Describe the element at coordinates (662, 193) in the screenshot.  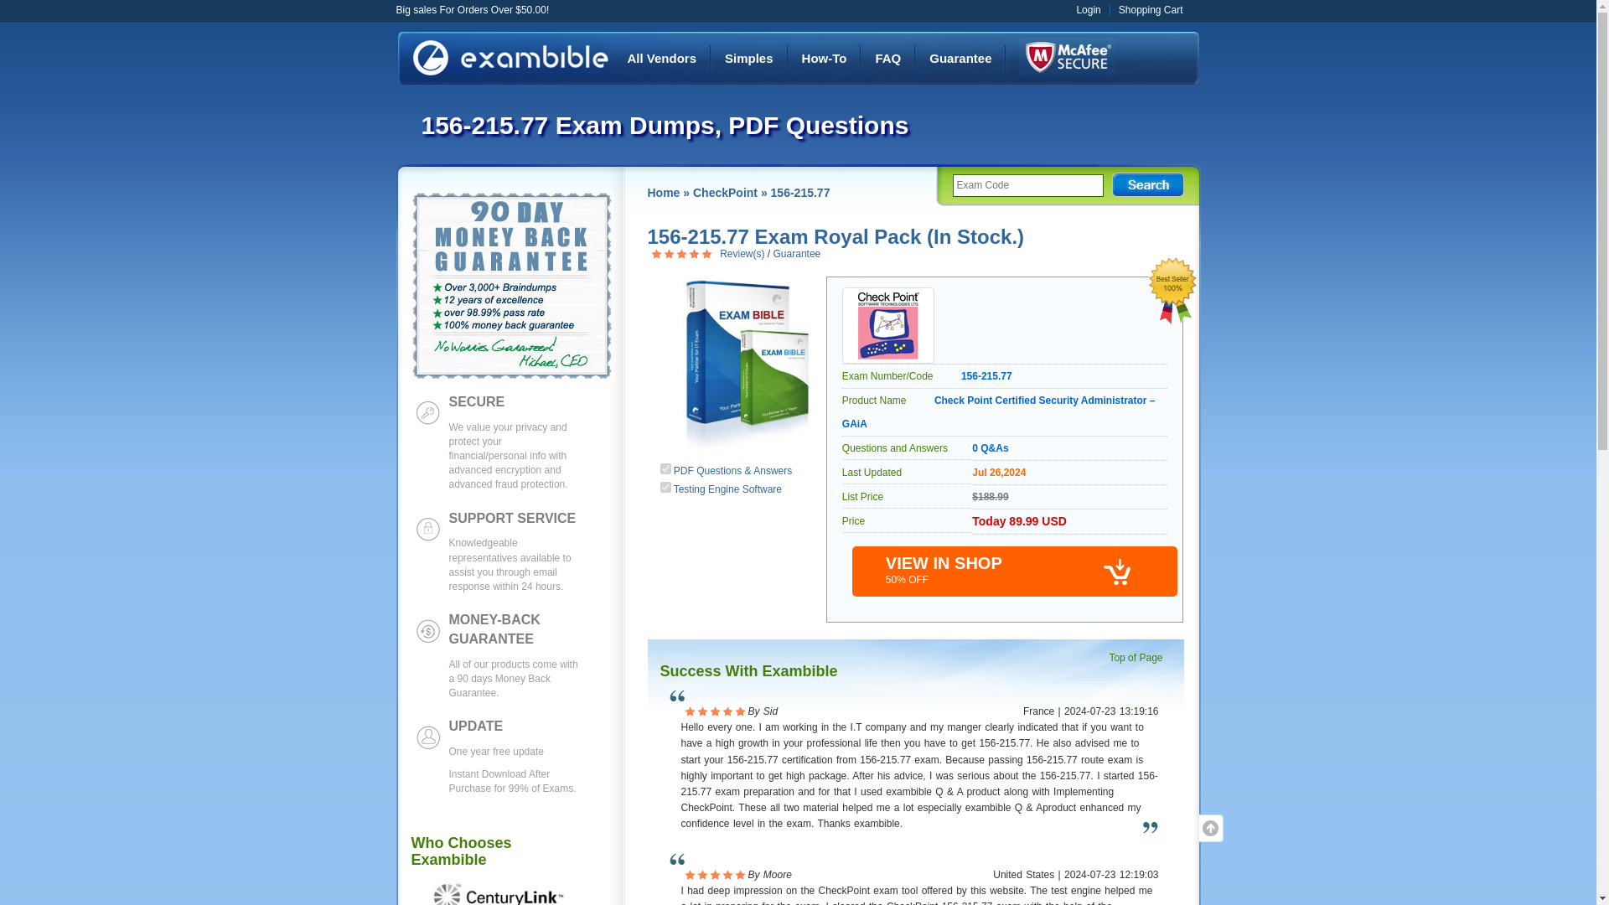
I see `Home` at that location.